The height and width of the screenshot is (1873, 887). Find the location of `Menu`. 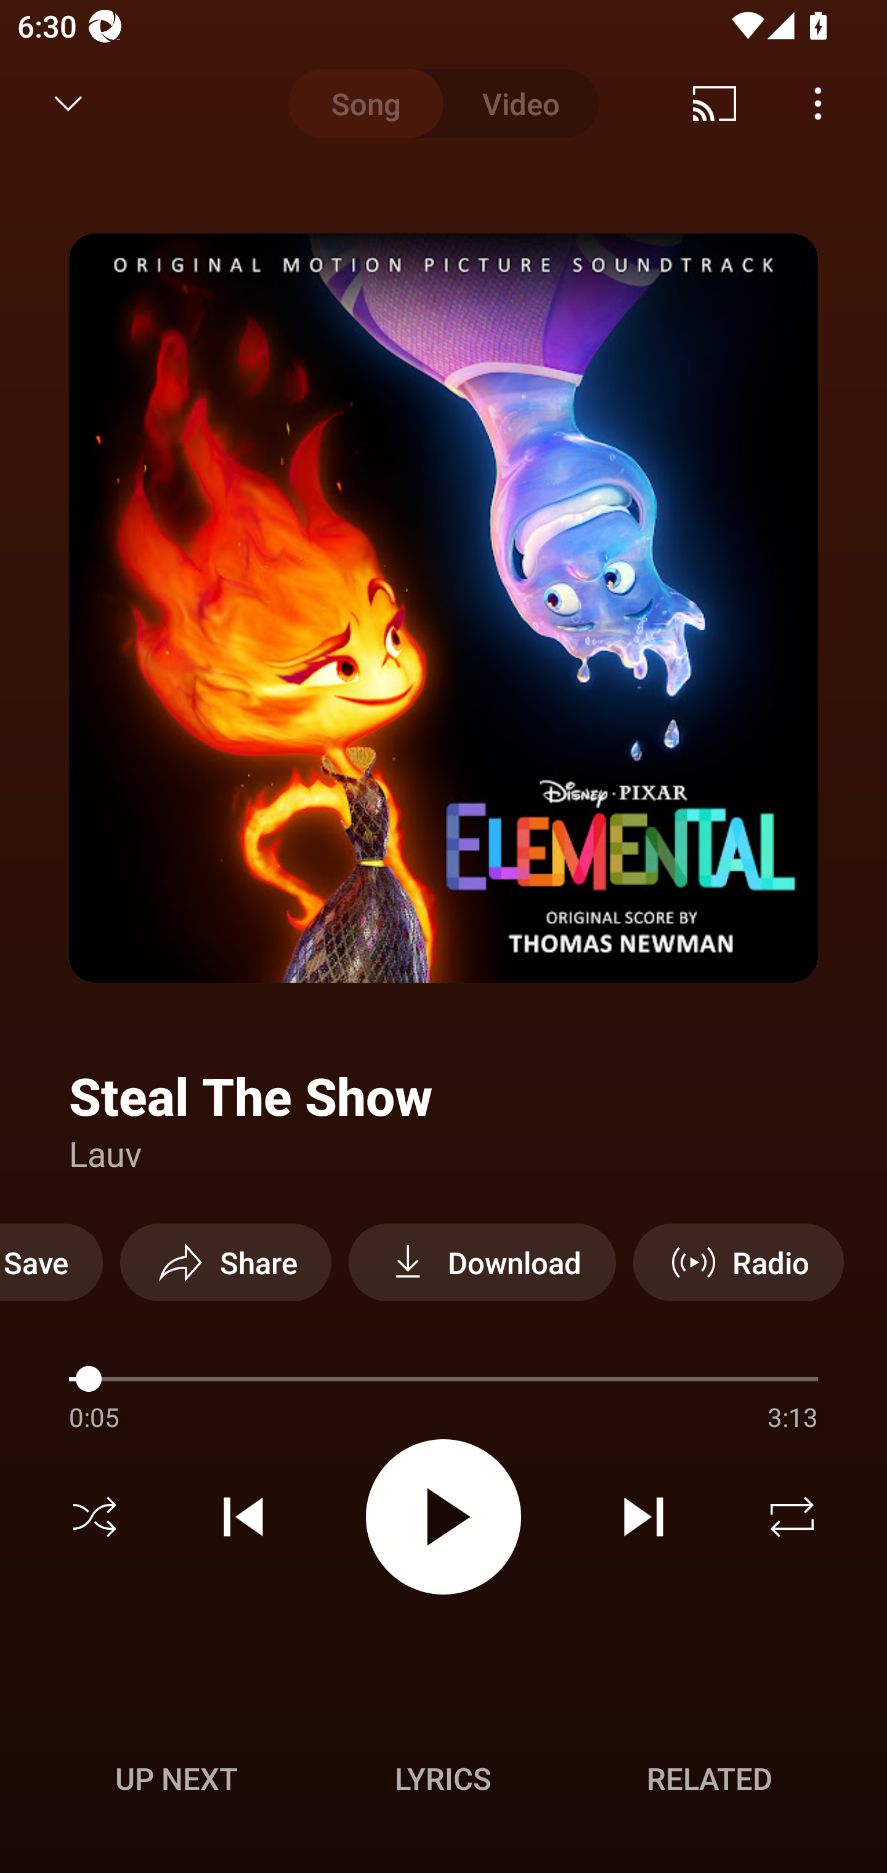

Menu is located at coordinates (818, 104).